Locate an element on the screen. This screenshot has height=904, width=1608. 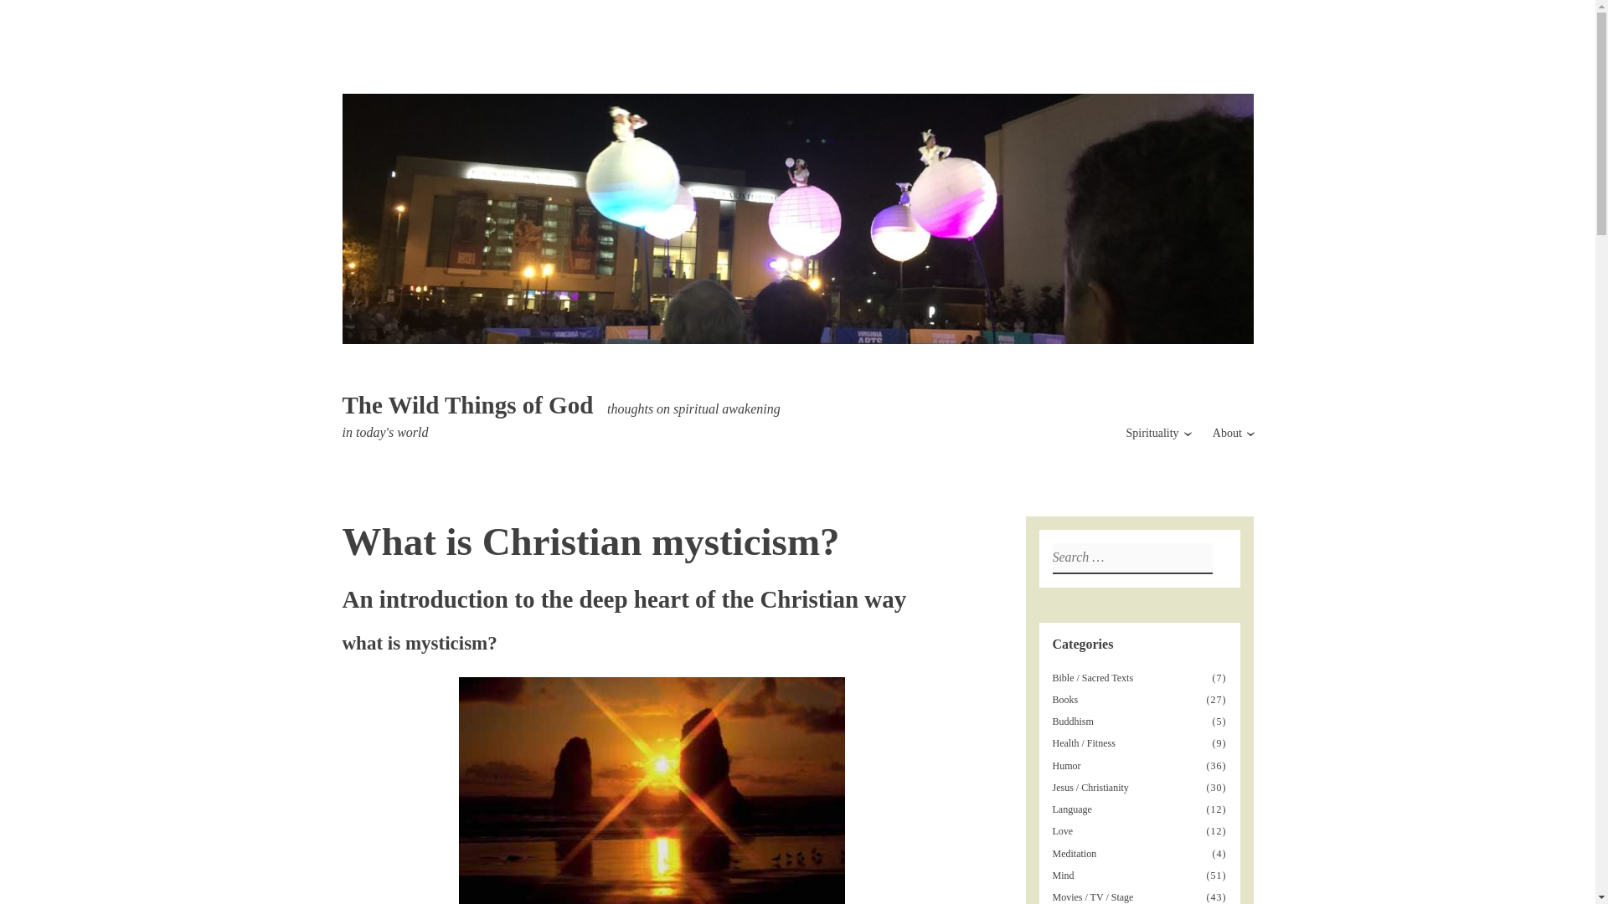
Buddhism is located at coordinates (1075, 722).